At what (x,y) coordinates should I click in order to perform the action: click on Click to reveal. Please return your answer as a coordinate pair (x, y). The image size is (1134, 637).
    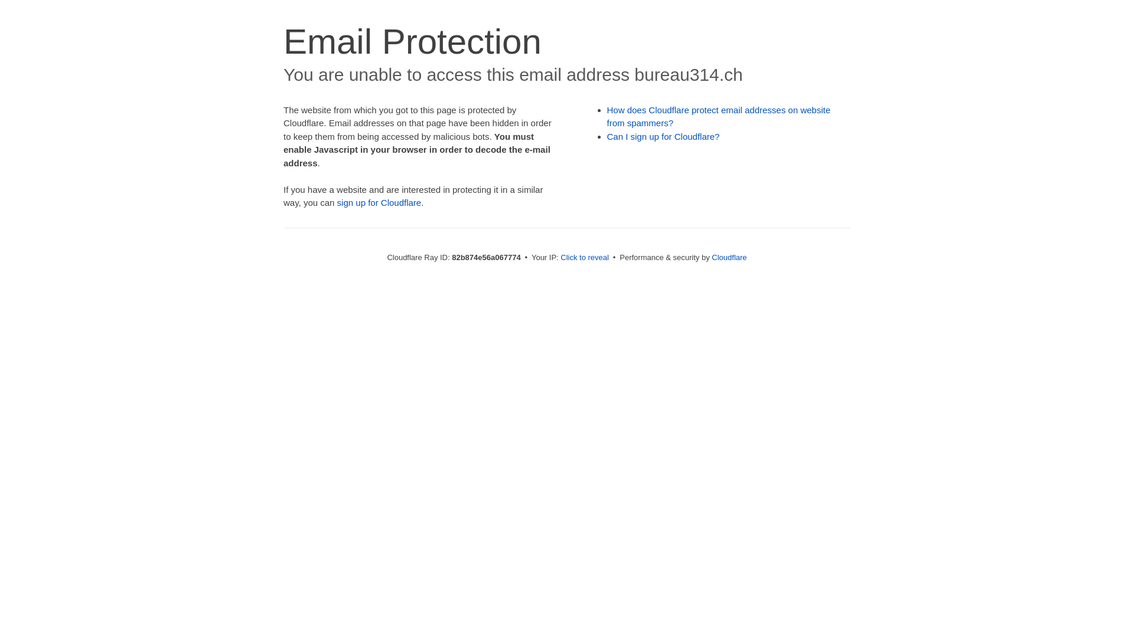
    Looking at the image, I should click on (585, 257).